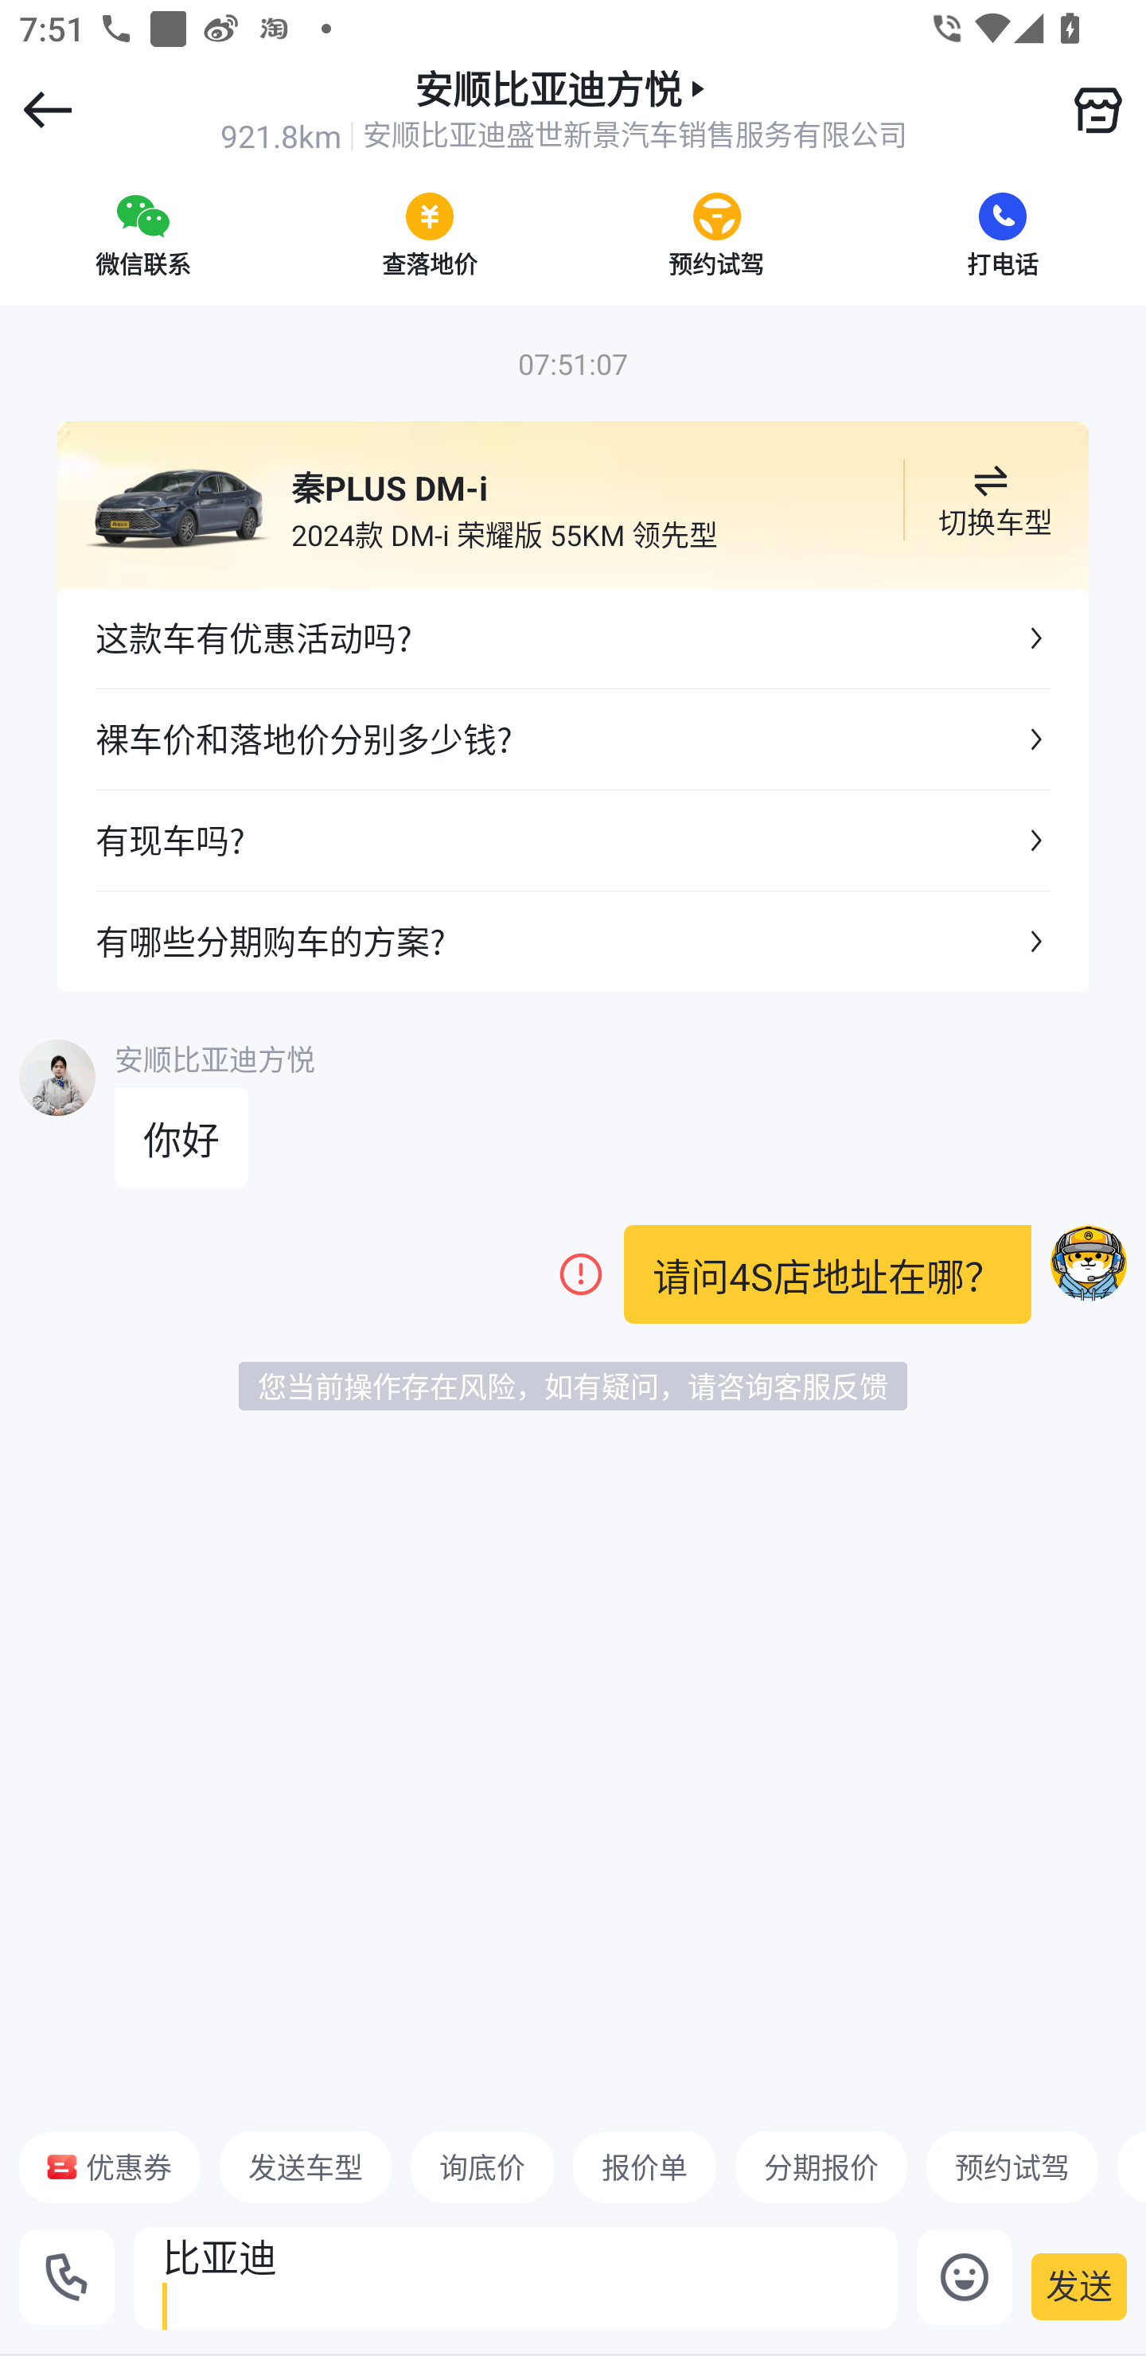 The height and width of the screenshot is (2356, 1146). Describe the element at coordinates (1079, 2286) in the screenshot. I see `发送` at that location.